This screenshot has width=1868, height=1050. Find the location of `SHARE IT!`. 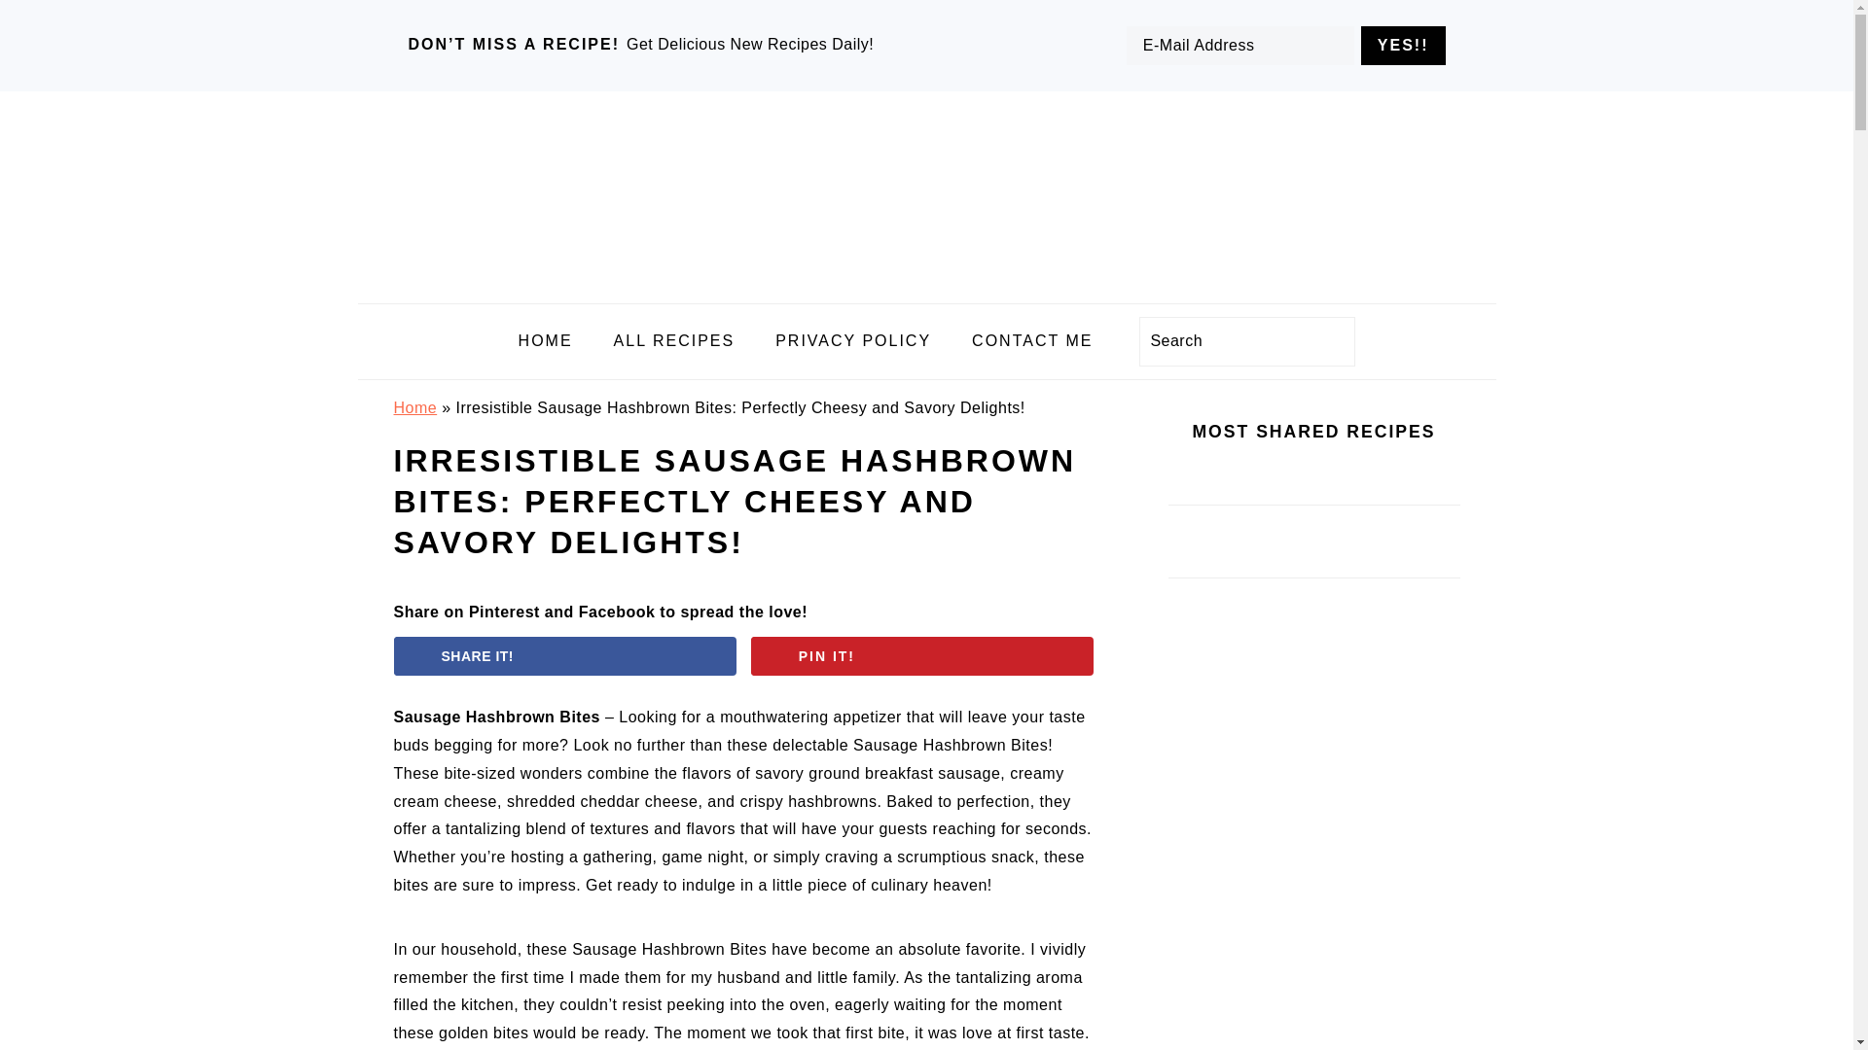

SHARE IT! is located at coordinates (564, 655).